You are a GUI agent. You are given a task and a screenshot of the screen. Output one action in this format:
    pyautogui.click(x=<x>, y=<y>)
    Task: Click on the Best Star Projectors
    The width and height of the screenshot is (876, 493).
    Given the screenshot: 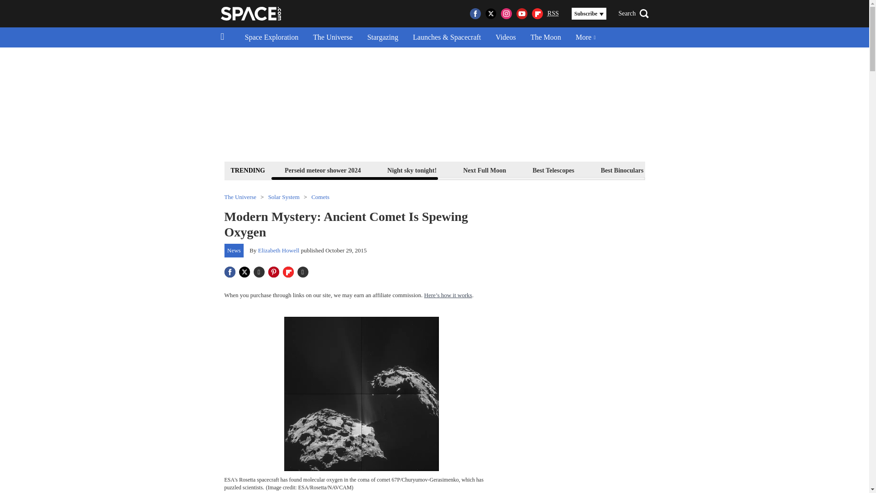 What is the action you would take?
    pyautogui.click(x=697, y=170)
    